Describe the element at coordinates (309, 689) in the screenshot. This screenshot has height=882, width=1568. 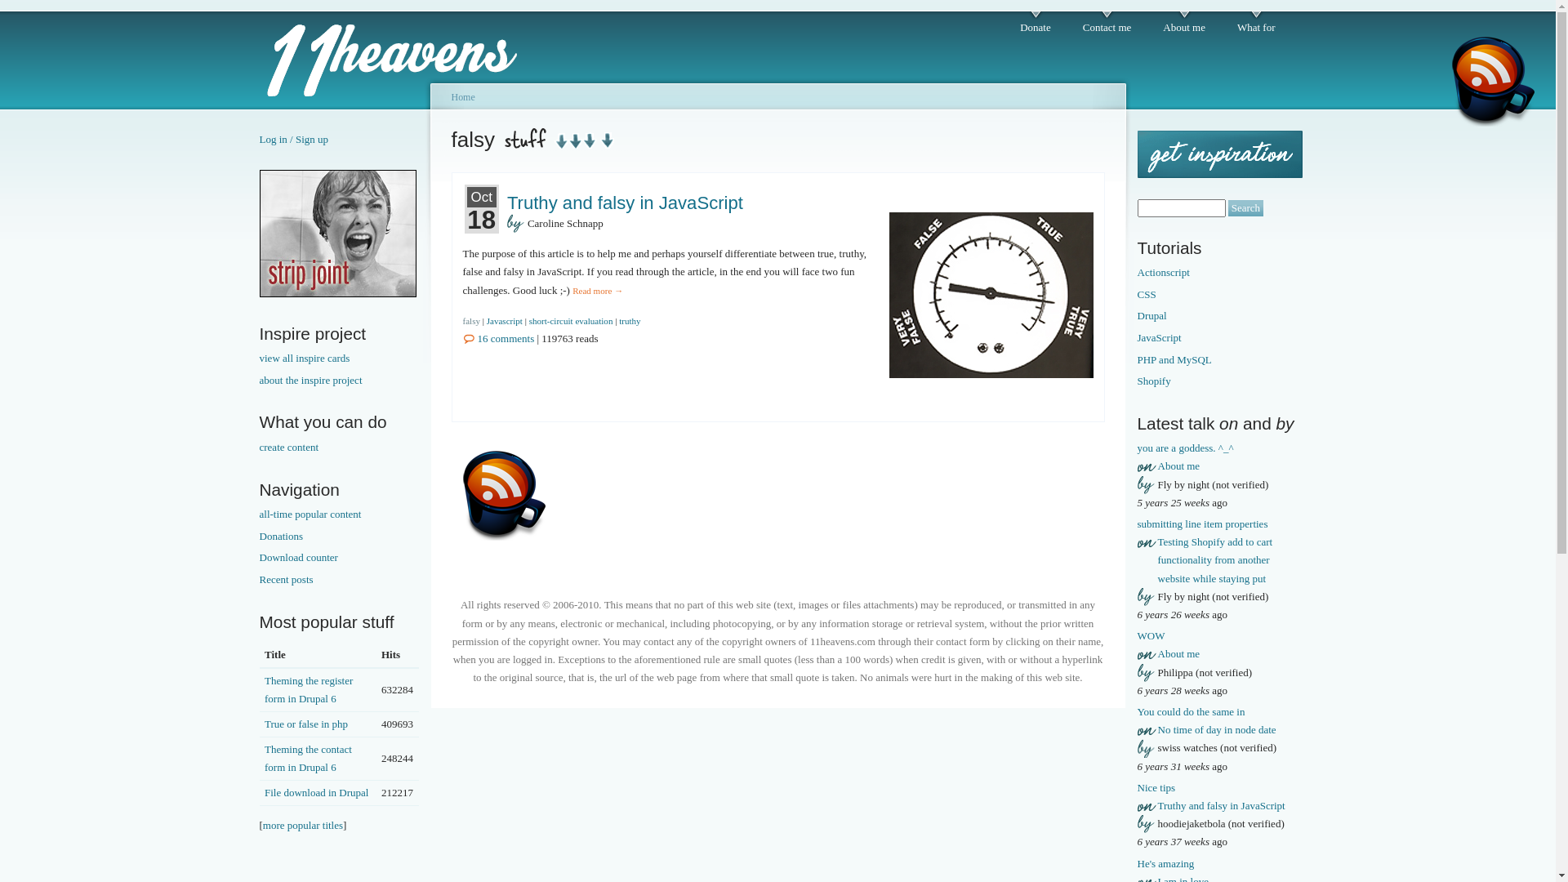
I see `Theming the register form in Drupal 6` at that location.